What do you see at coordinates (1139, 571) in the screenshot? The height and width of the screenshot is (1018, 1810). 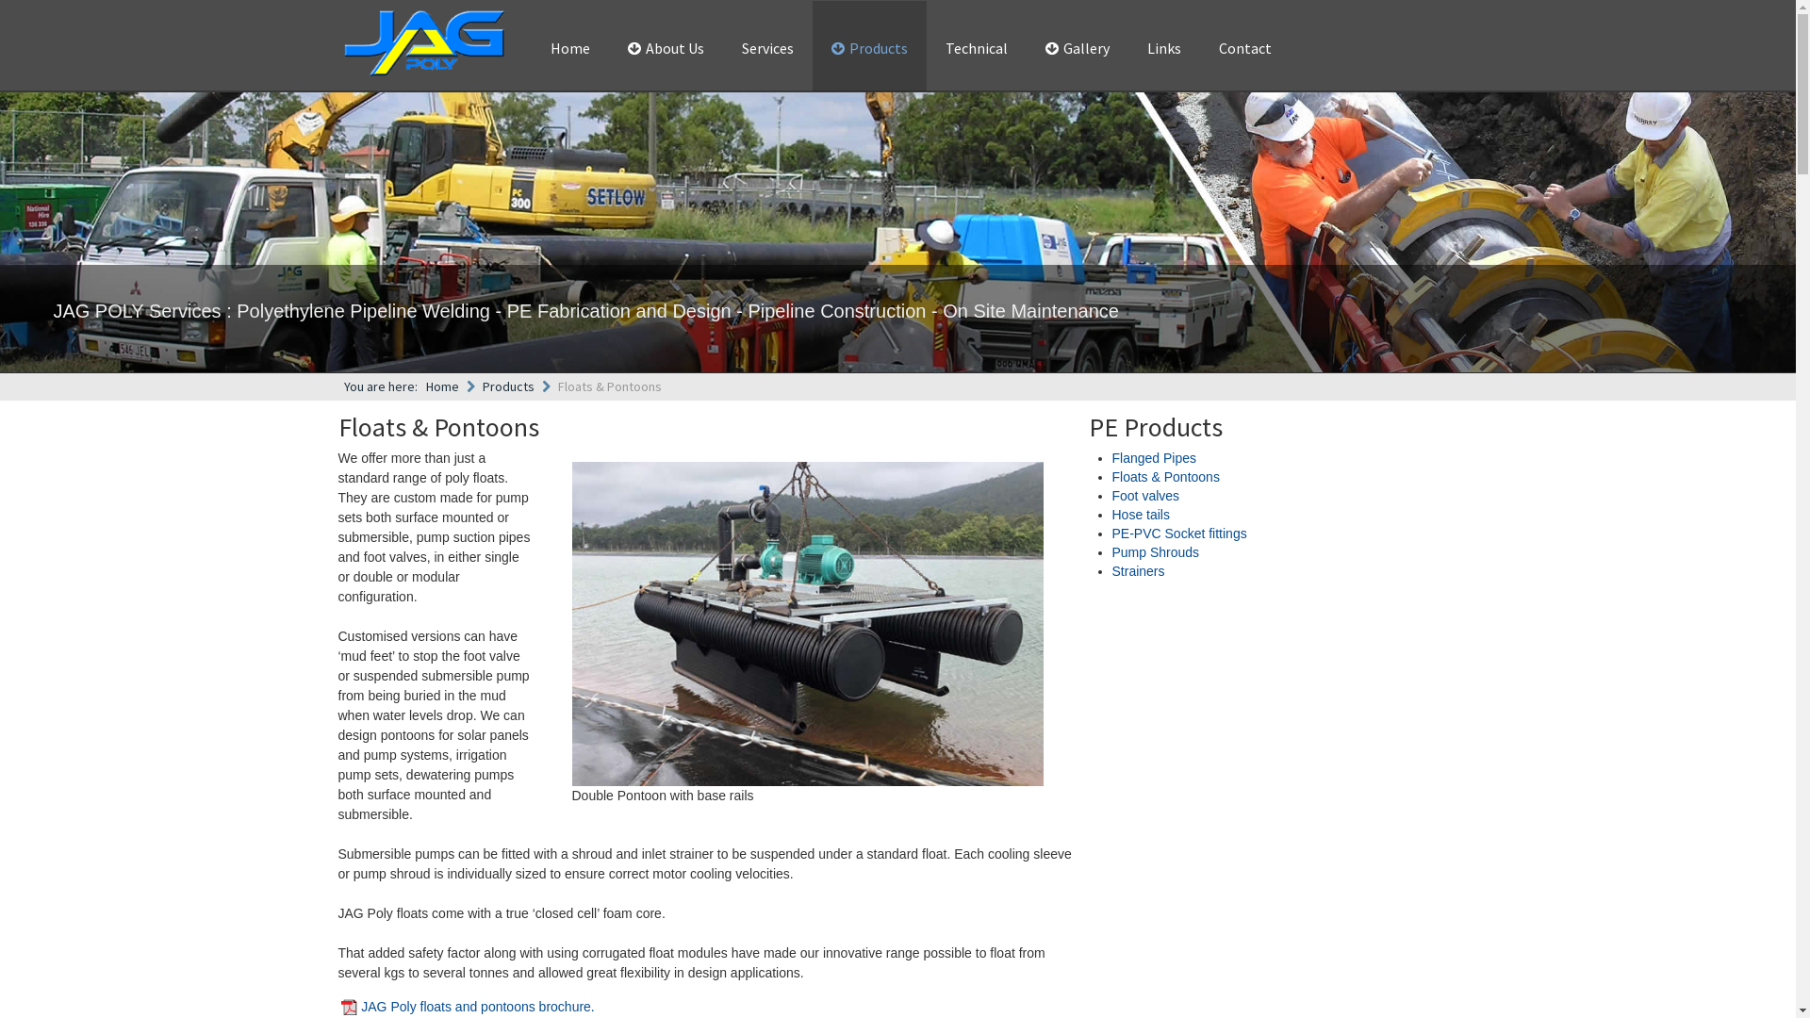 I see `Strainers` at bounding box center [1139, 571].